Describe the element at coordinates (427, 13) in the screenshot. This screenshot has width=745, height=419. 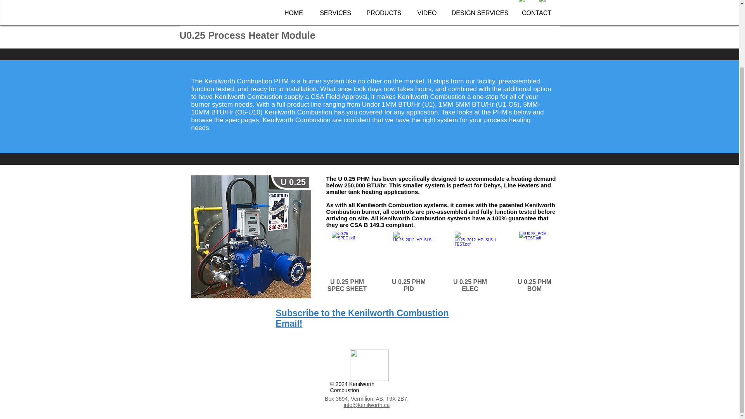
I see `VIDEO` at that location.